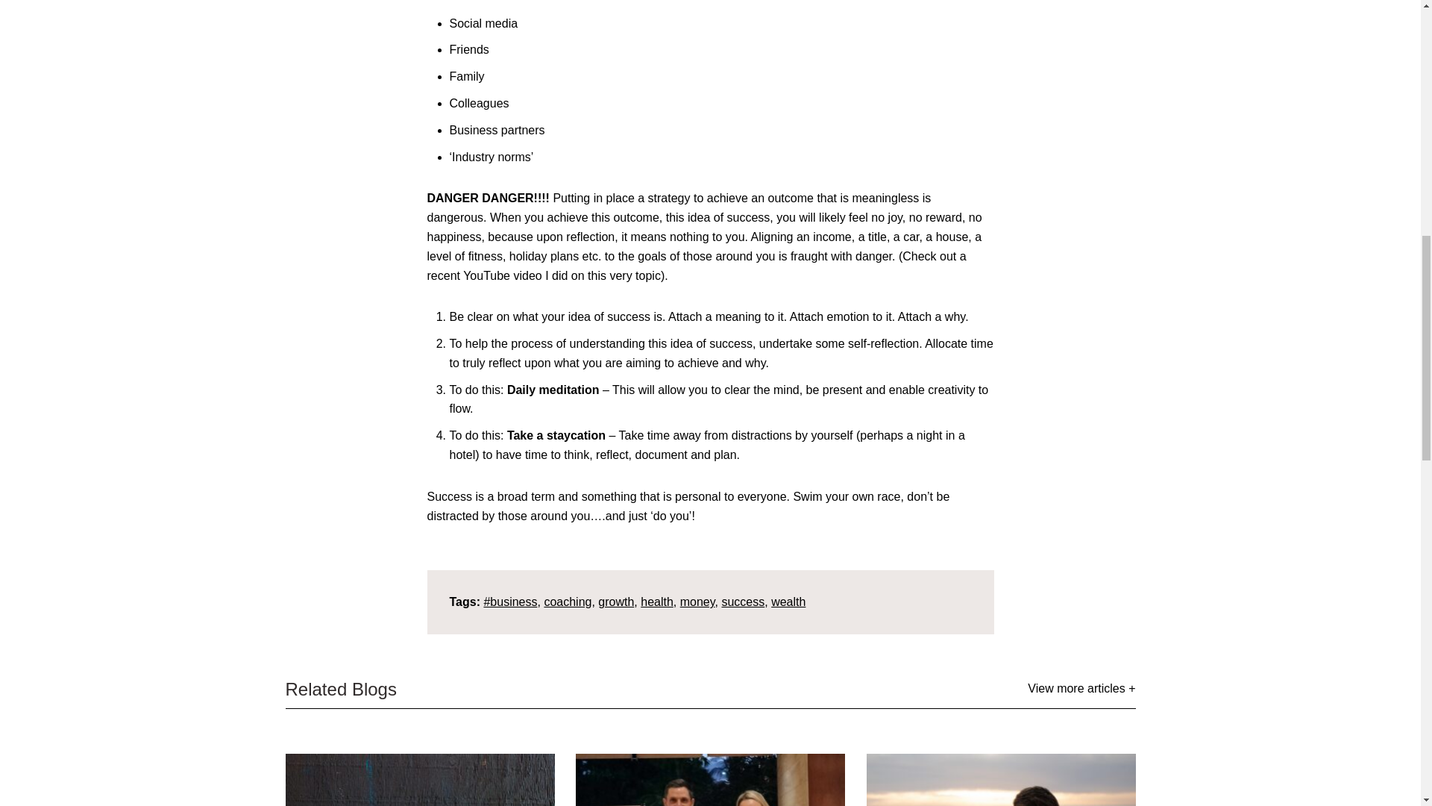  What do you see at coordinates (788, 602) in the screenshot?
I see `wealth` at bounding box center [788, 602].